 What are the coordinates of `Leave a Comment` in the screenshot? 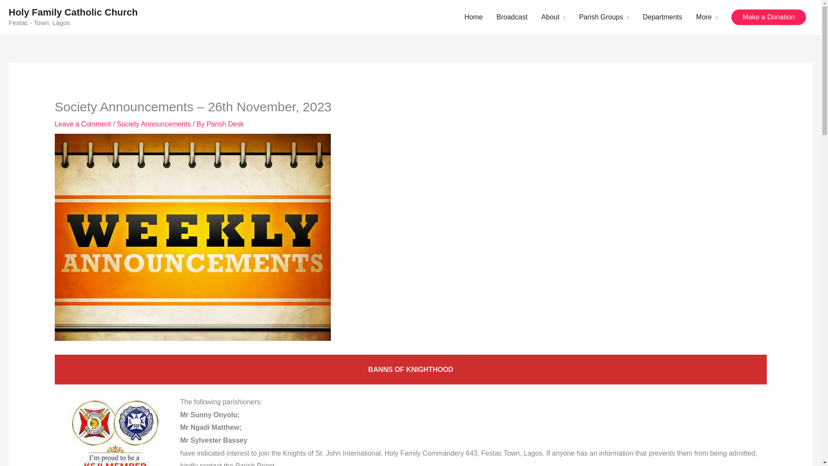 It's located at (83, 123).